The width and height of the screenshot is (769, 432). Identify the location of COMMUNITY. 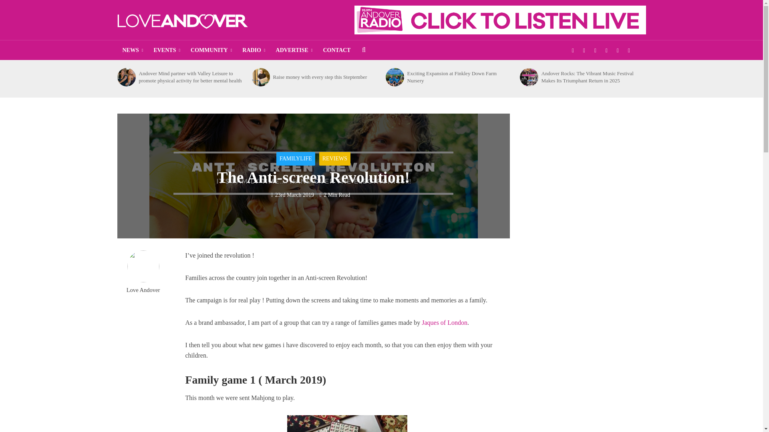
(211, 50).